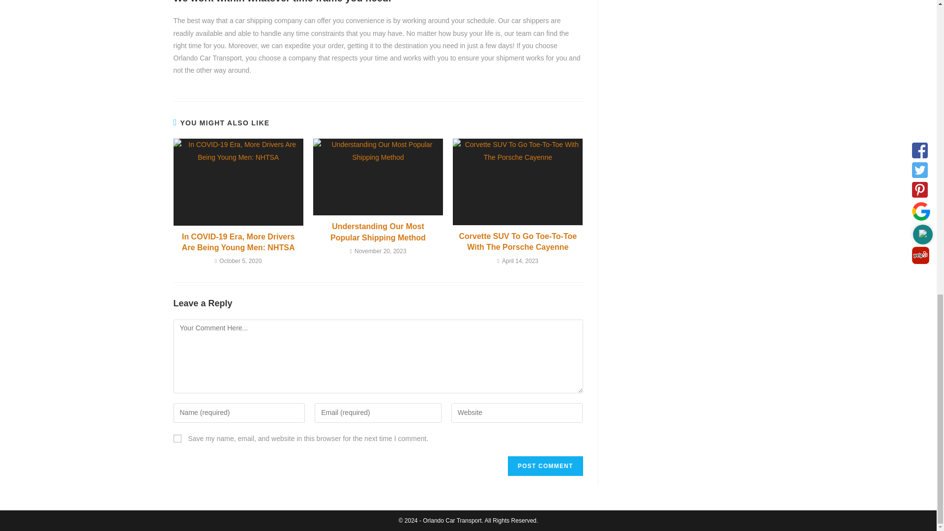 The height and width of the screenshot is (531, 944). I want to click on yes, so click(177, 439).